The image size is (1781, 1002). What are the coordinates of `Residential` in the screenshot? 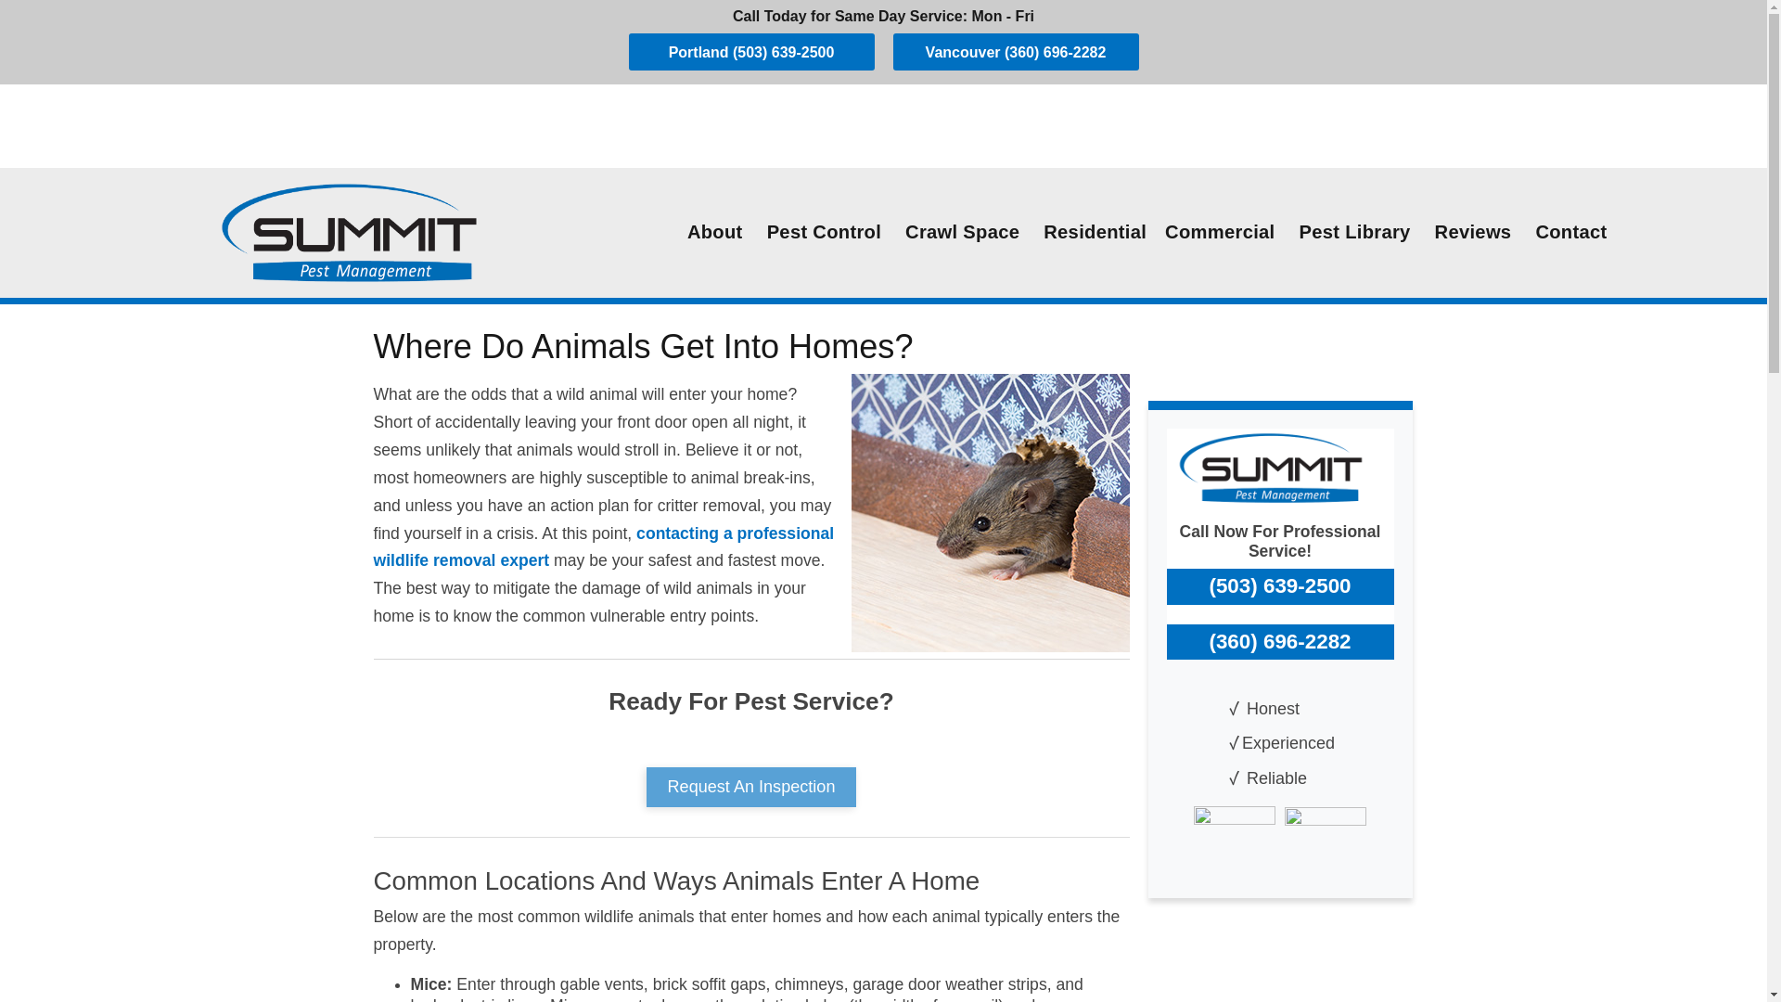 It's located at (1095, 232).